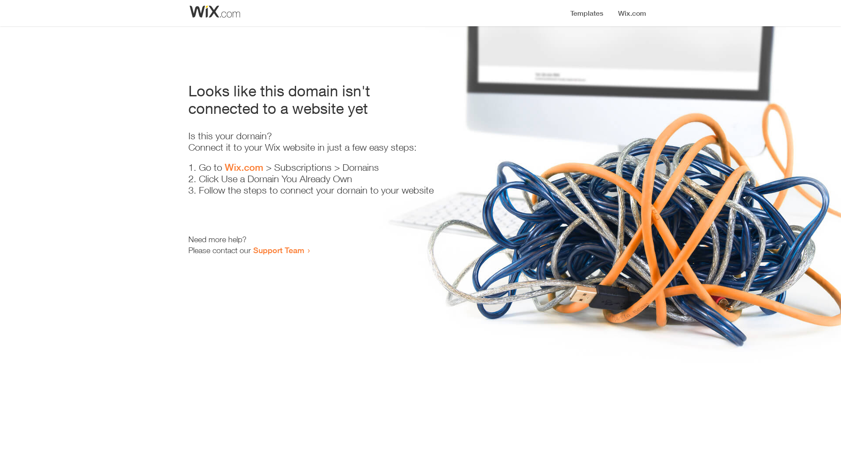 Image resolution: width=841 pixels, height=473 pixels. What do you see at coordinates (244, 167) in the screenshot?
I see `Wix.com` at bounding box center [244, 167].